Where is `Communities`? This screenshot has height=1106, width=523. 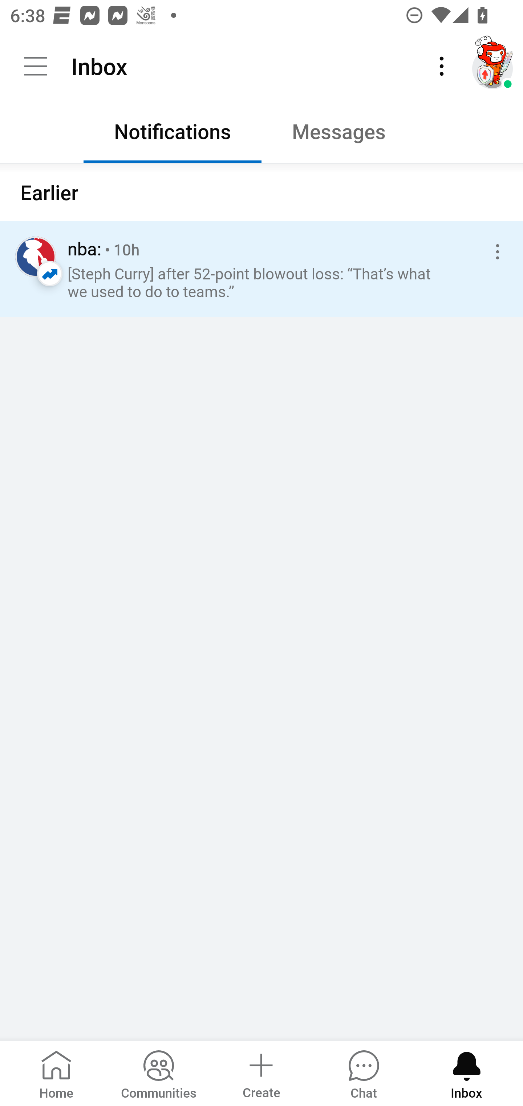
Communities is located at coordinates (158, 1073).